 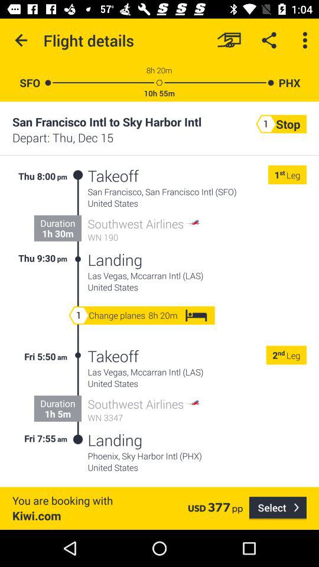 I want to click on tap the icon to the left of the takeoff, so click(x=78, y=397).